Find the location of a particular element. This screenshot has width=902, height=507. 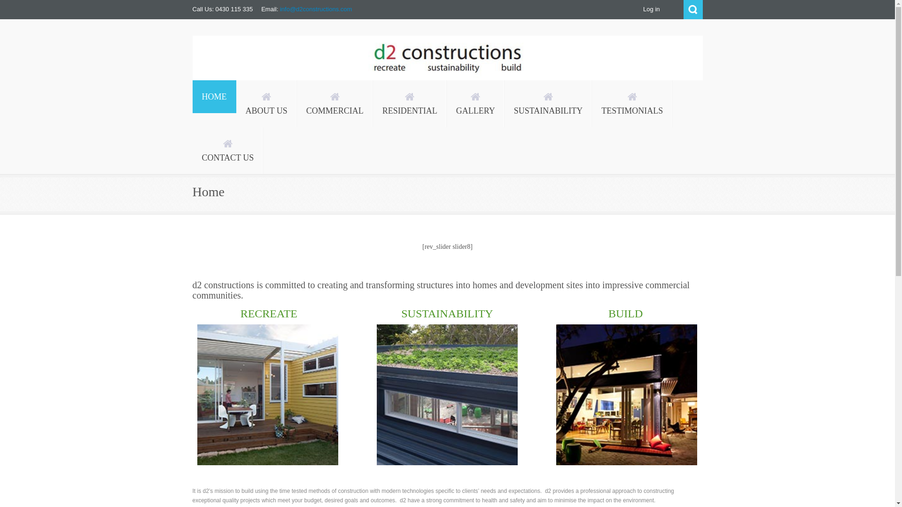

GALLERY is located at coordinates (475, 104).